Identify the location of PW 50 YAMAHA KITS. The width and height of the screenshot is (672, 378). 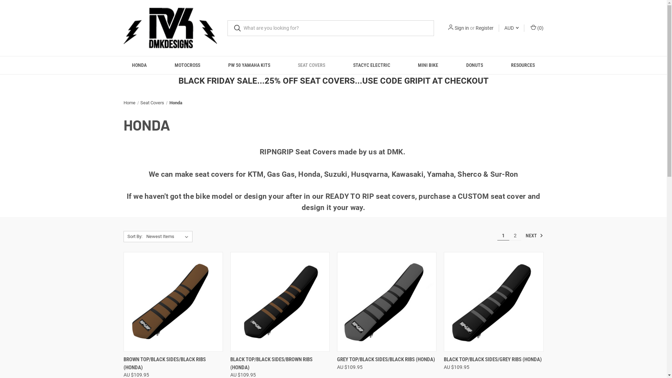
(249, 65).